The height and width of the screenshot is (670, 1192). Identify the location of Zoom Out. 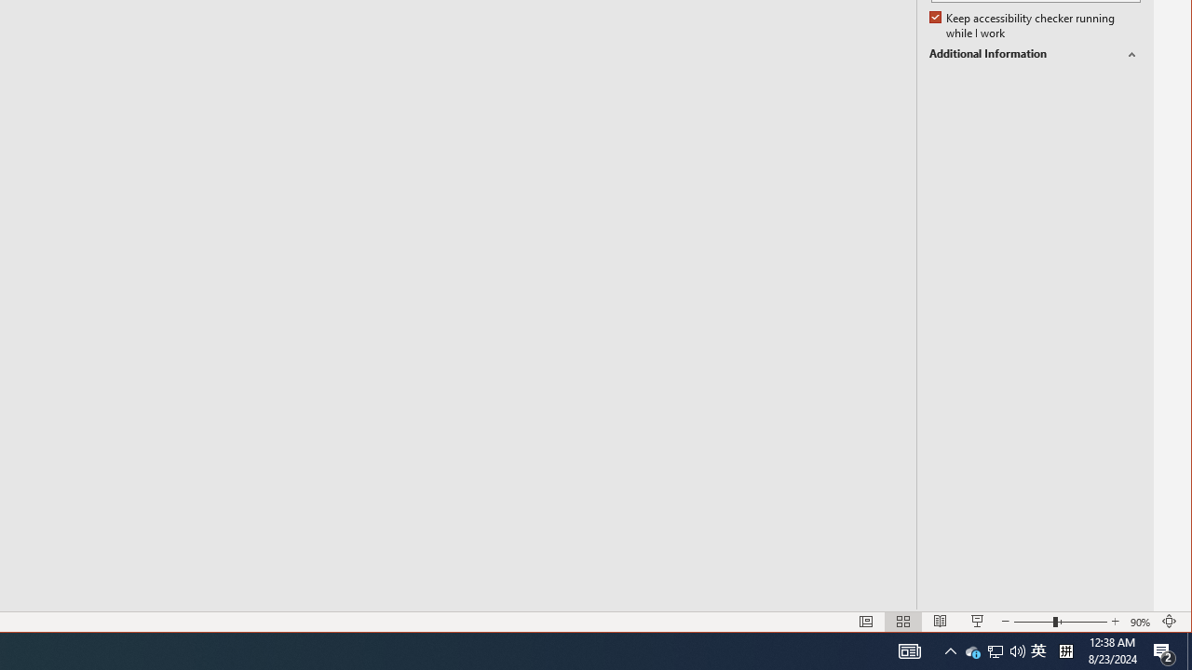
(1035, 54).